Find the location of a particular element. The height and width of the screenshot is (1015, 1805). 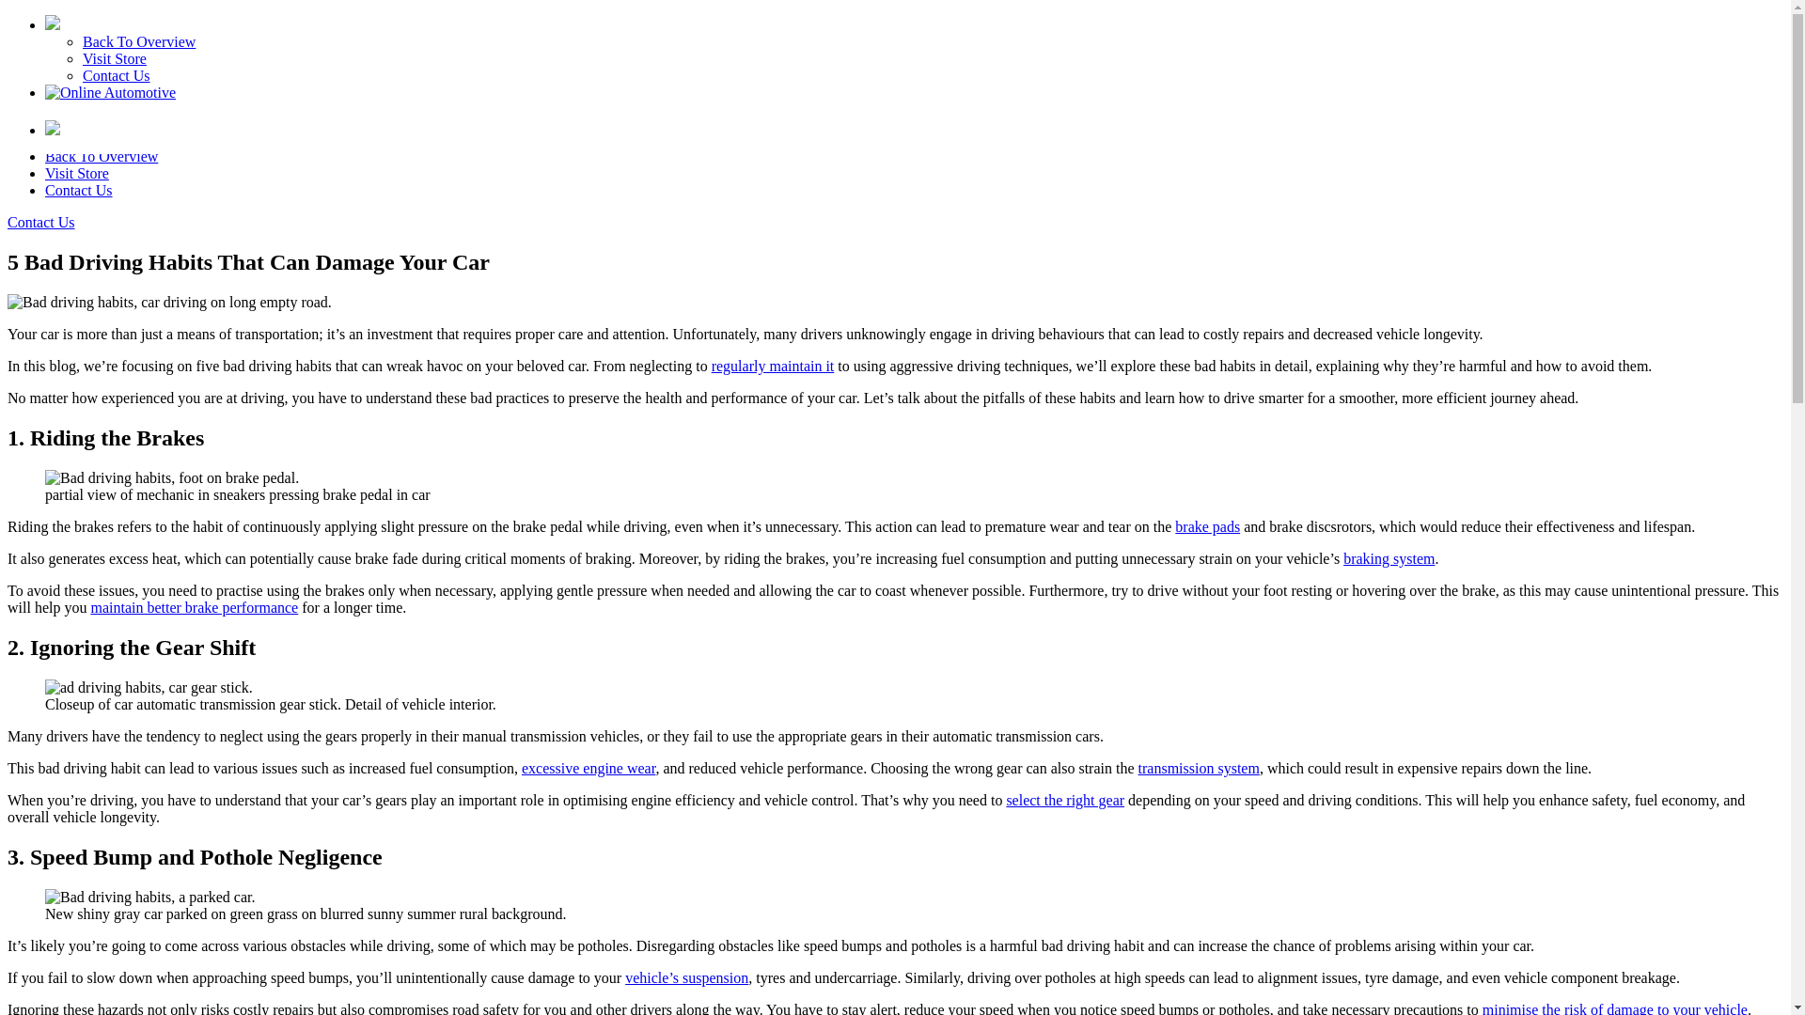

Contact Us is located at coordinates (117, 75).